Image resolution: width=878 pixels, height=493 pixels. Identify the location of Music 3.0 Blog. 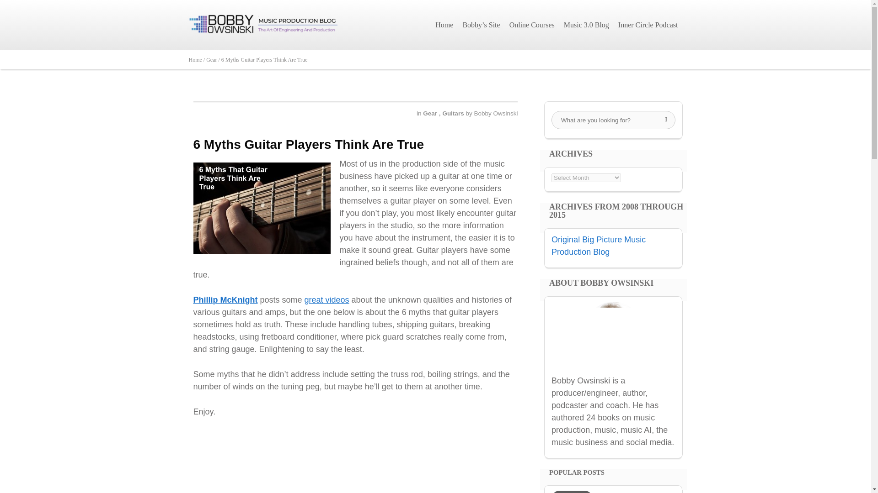
(586, 25).